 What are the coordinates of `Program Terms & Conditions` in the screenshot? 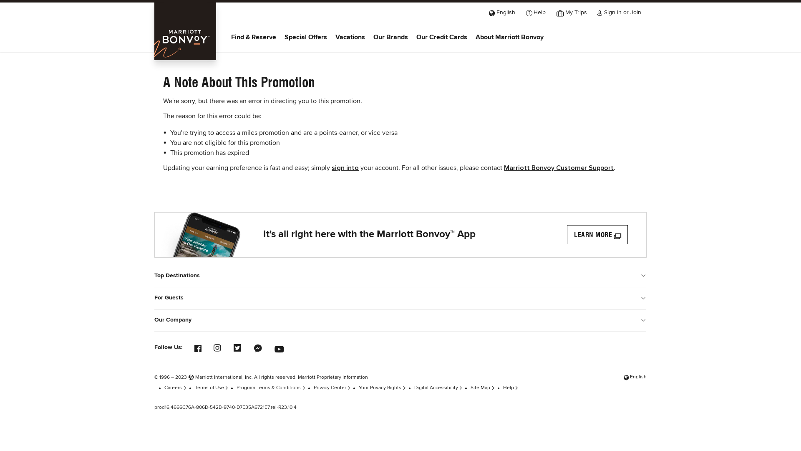 It's located at (271, 388).